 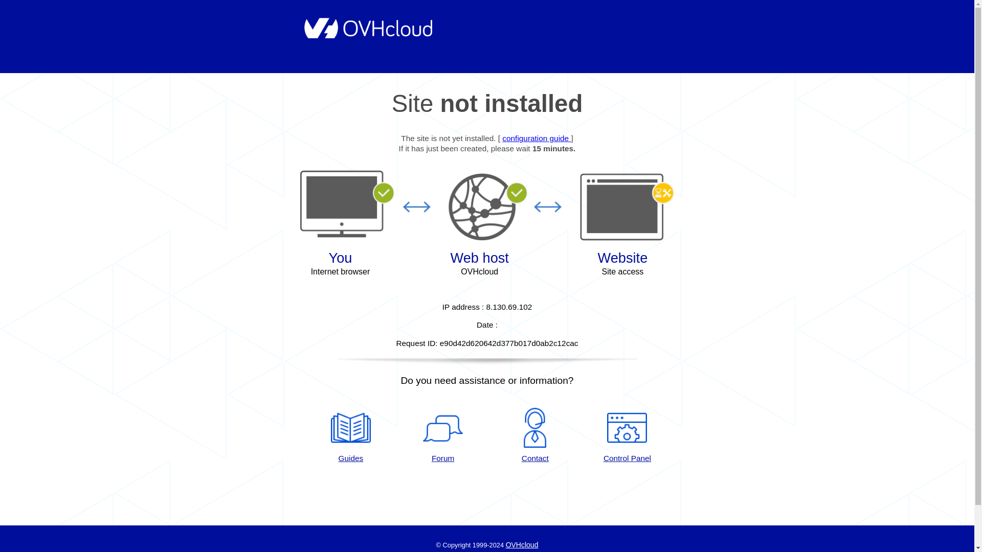 What do you see at coordinates (443, 436) in the screenshot?
I see `Forum` at bounding box center [443, 436].